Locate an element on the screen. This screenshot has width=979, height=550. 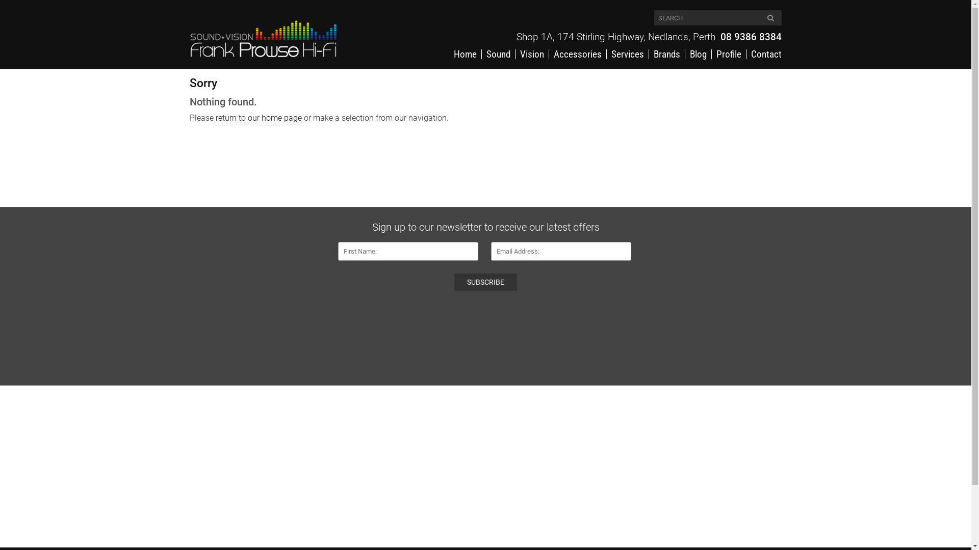
Sound is located at coordinates (498, 54).